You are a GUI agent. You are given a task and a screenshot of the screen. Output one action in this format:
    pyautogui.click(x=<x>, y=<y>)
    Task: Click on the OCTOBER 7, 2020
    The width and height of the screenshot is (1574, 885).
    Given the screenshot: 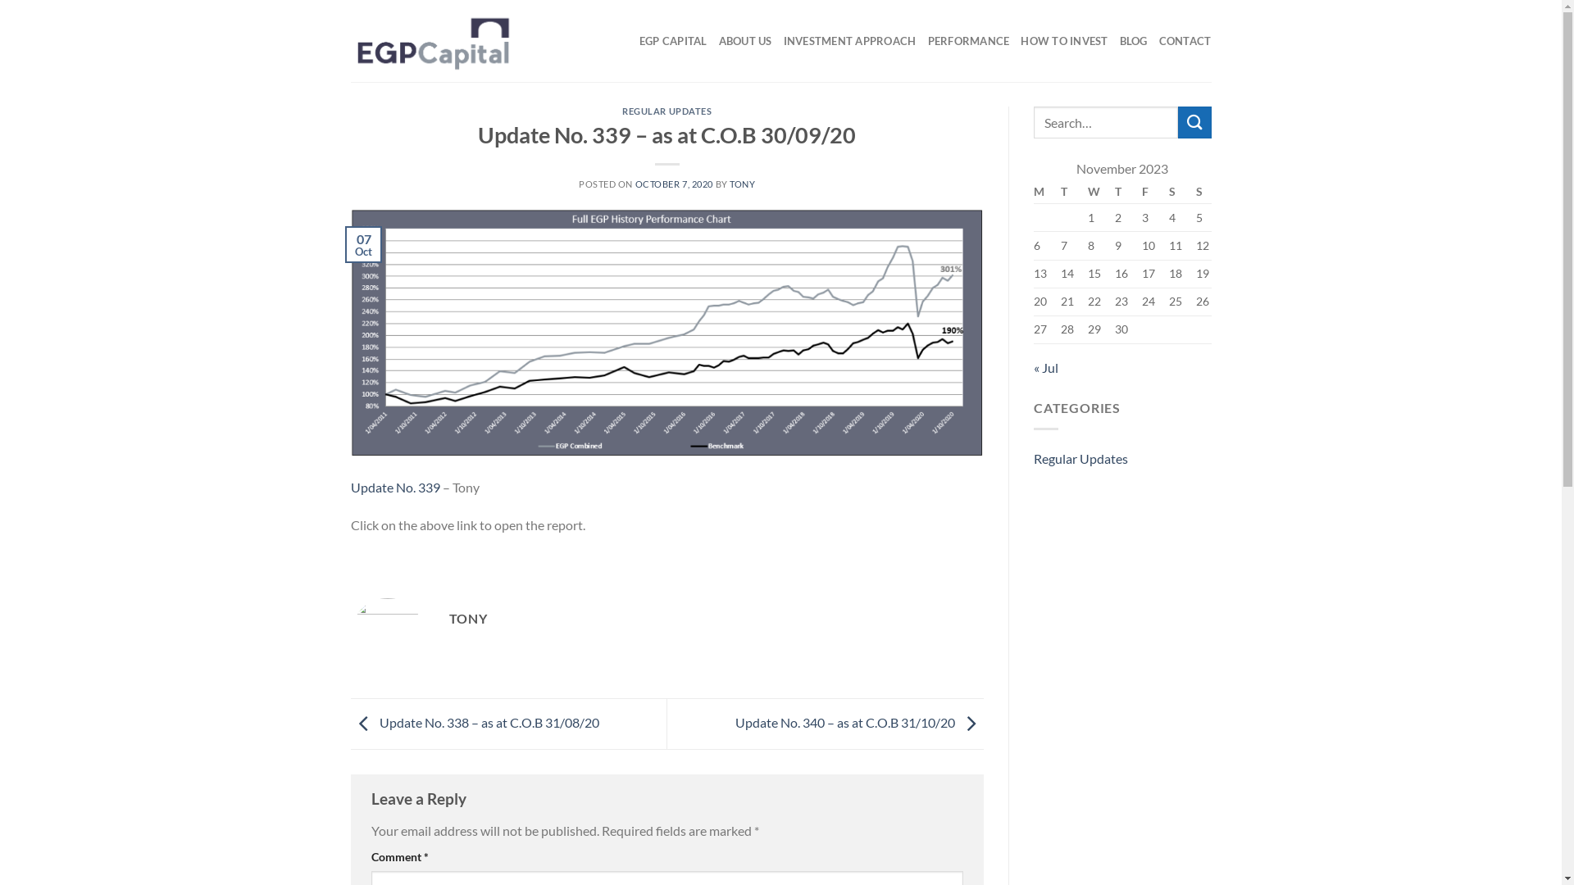 What is the action you would take?
    pyautogui.click(x=674, y=184)
    